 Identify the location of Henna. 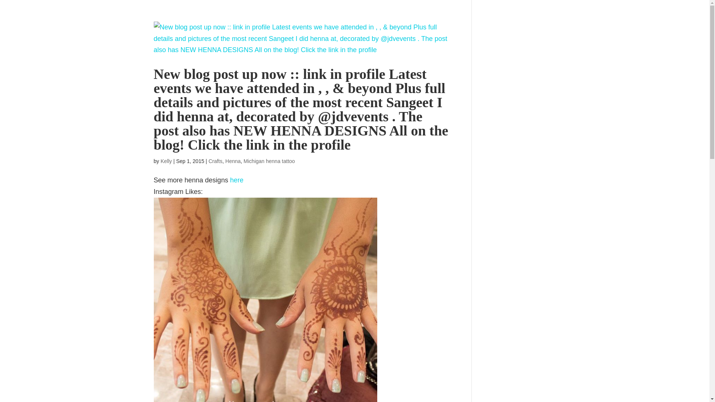
(232, 161).